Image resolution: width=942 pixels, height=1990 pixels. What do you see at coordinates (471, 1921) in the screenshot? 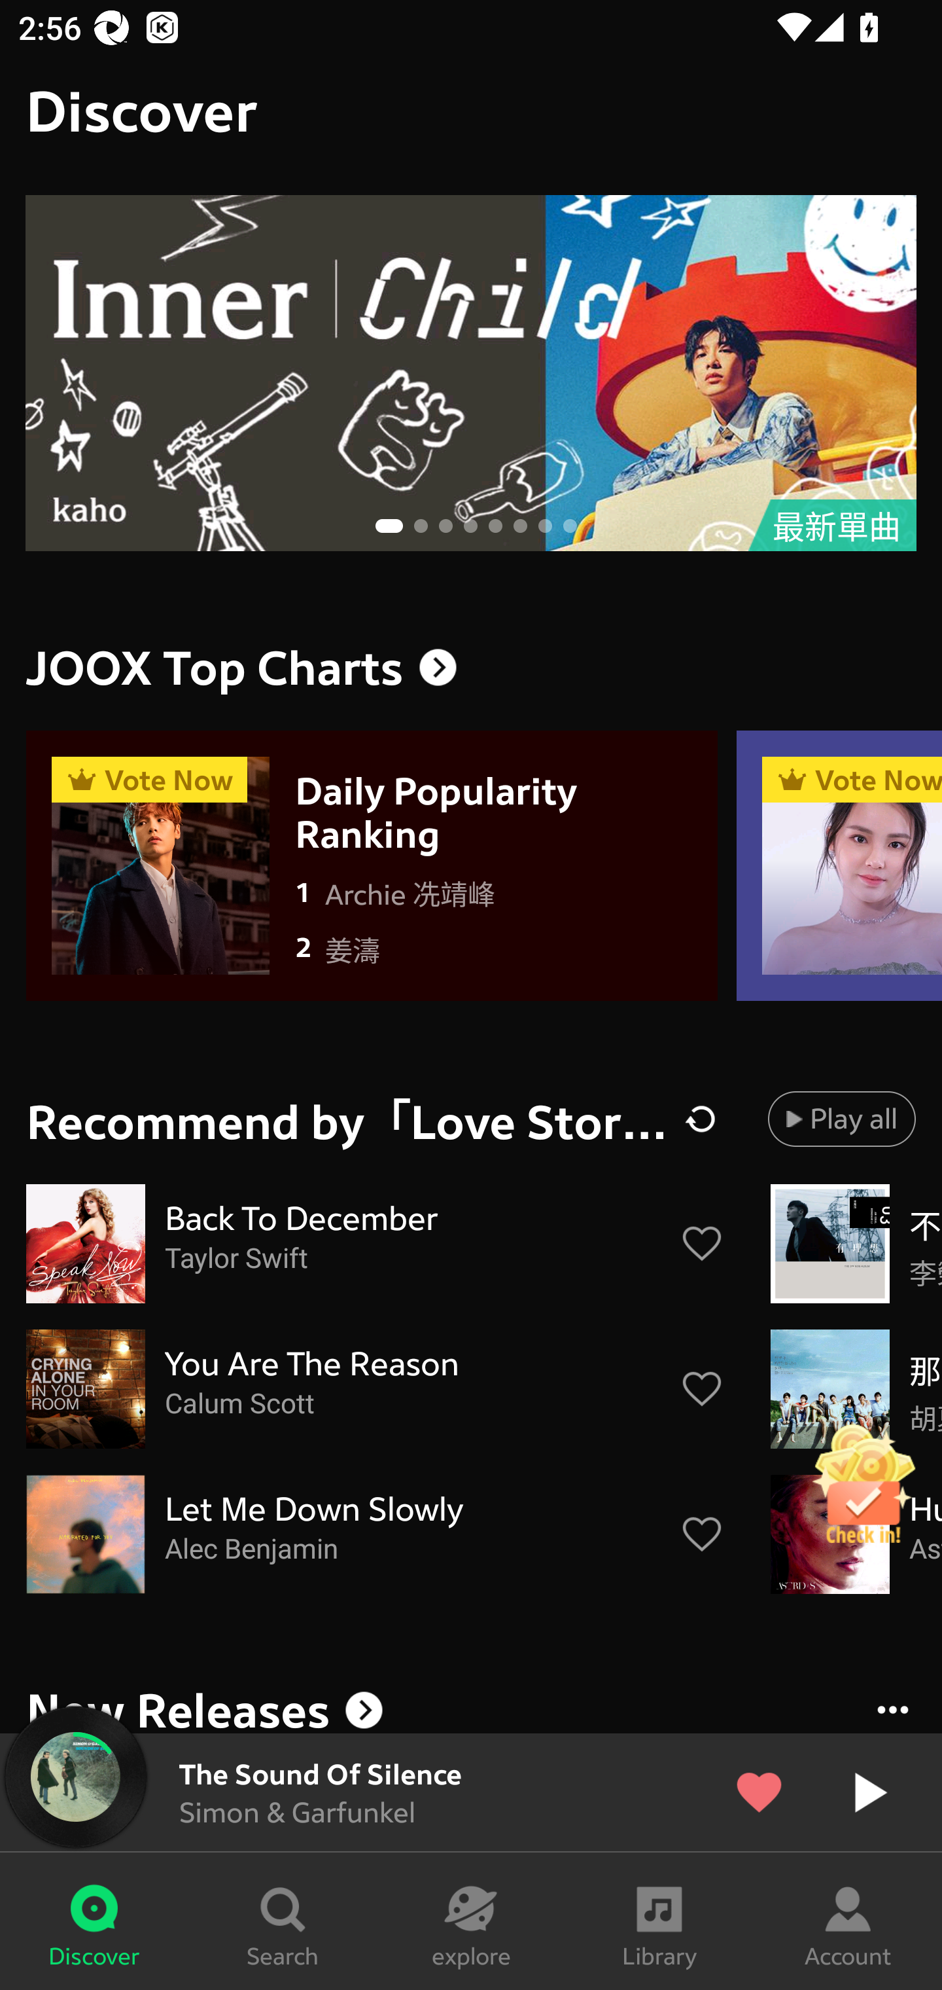
I see `explore` at bounding box center [471, 1921].